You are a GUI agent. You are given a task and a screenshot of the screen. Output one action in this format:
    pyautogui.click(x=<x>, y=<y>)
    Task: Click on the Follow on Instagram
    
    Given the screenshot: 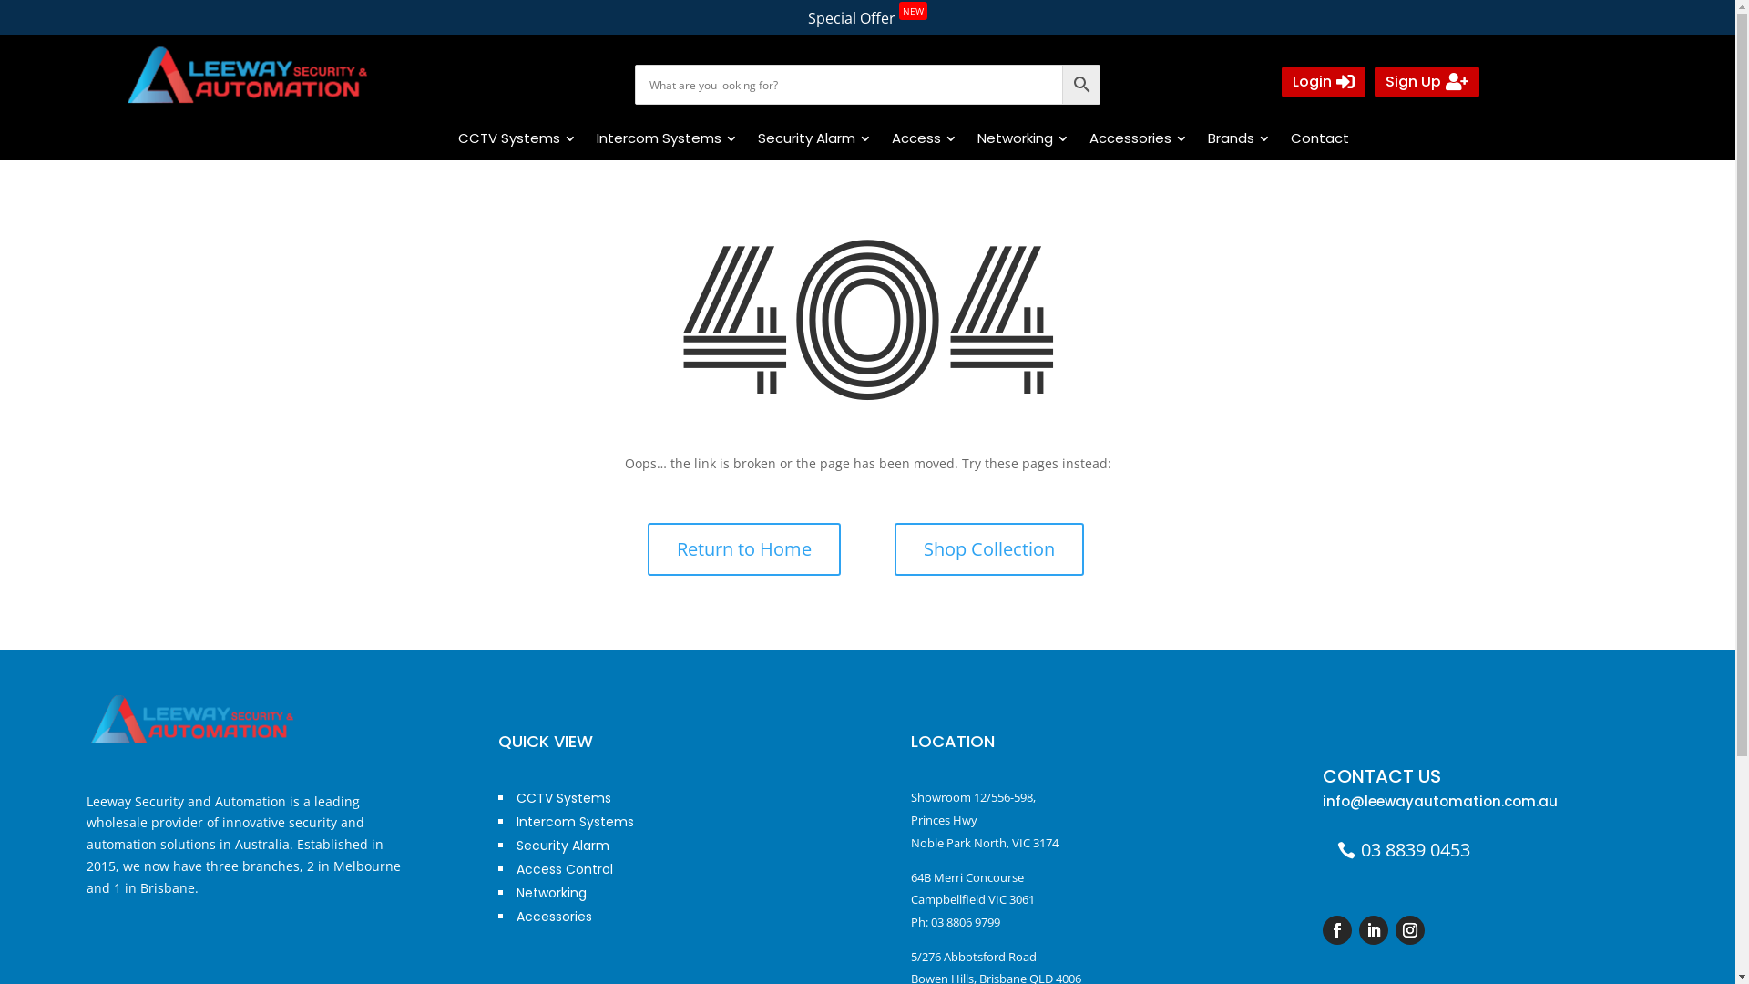 What is the action you would take?
    pyautogui.click(x=1410, y=930)
    